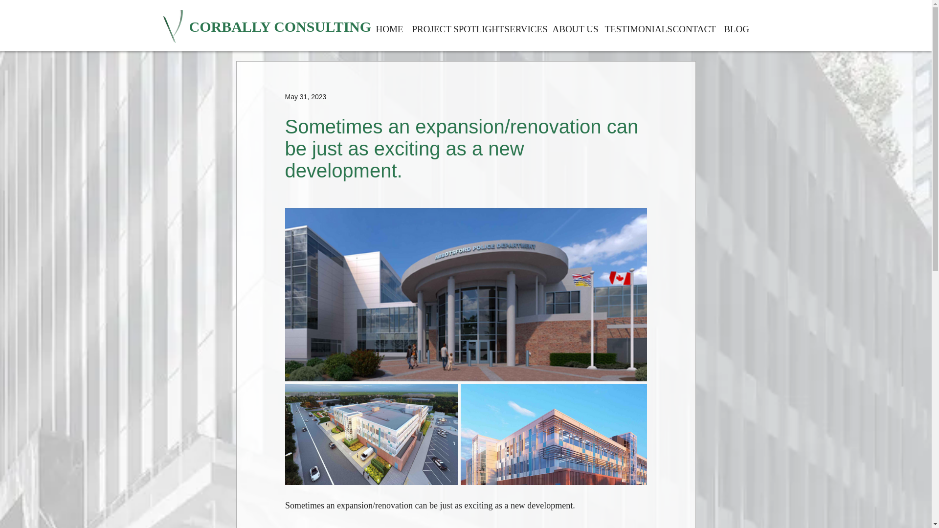  I want to click on May 31, 2023, so click(305, 97).